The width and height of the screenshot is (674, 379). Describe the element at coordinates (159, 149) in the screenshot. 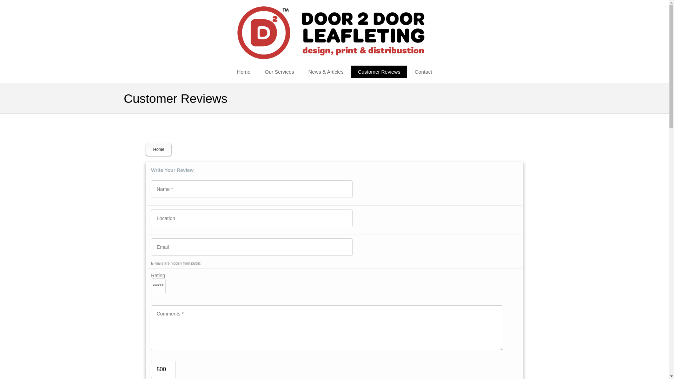

I see `Home` at that location.